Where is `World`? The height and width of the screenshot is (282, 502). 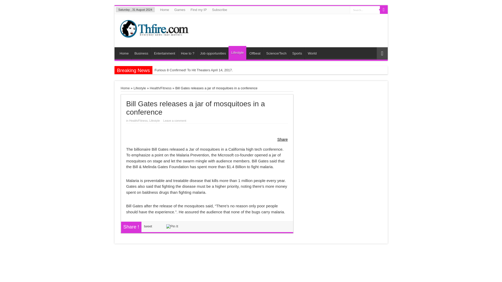 World is located at coordinates (312, 53).